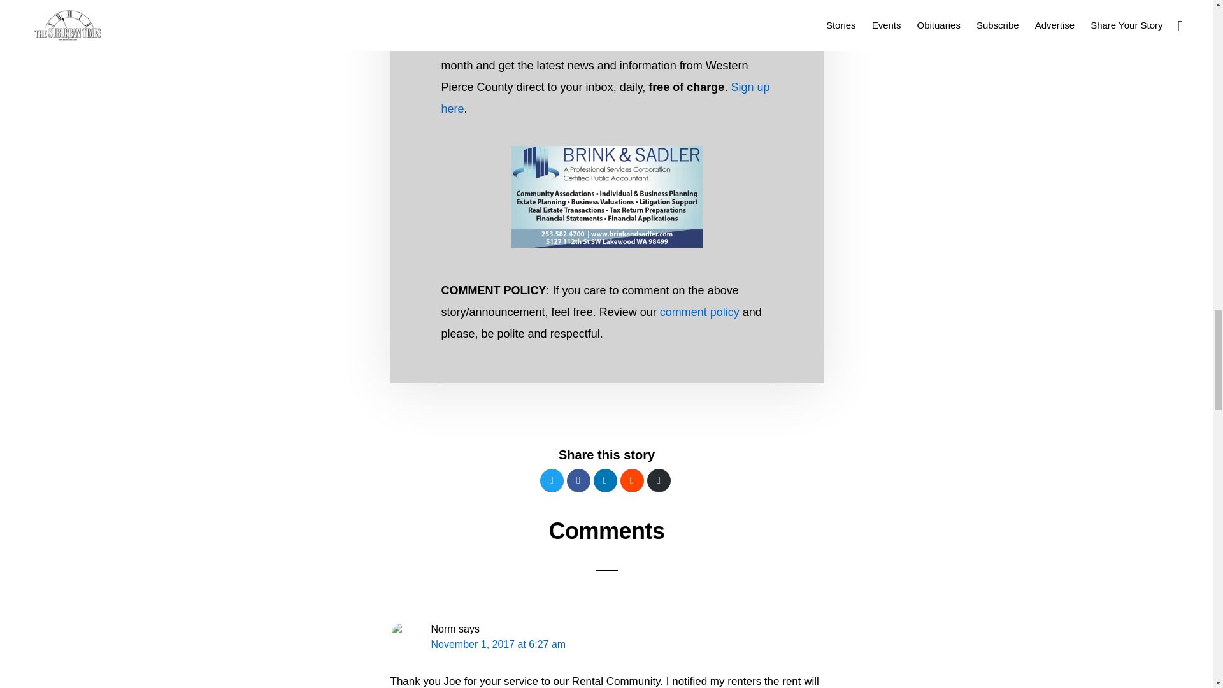 This screenshot has height=688, width=1223. What do you see at coordinates (552, 480) in the screenshot?
I see `Share on Twitter` at bounding box center [552, 480].